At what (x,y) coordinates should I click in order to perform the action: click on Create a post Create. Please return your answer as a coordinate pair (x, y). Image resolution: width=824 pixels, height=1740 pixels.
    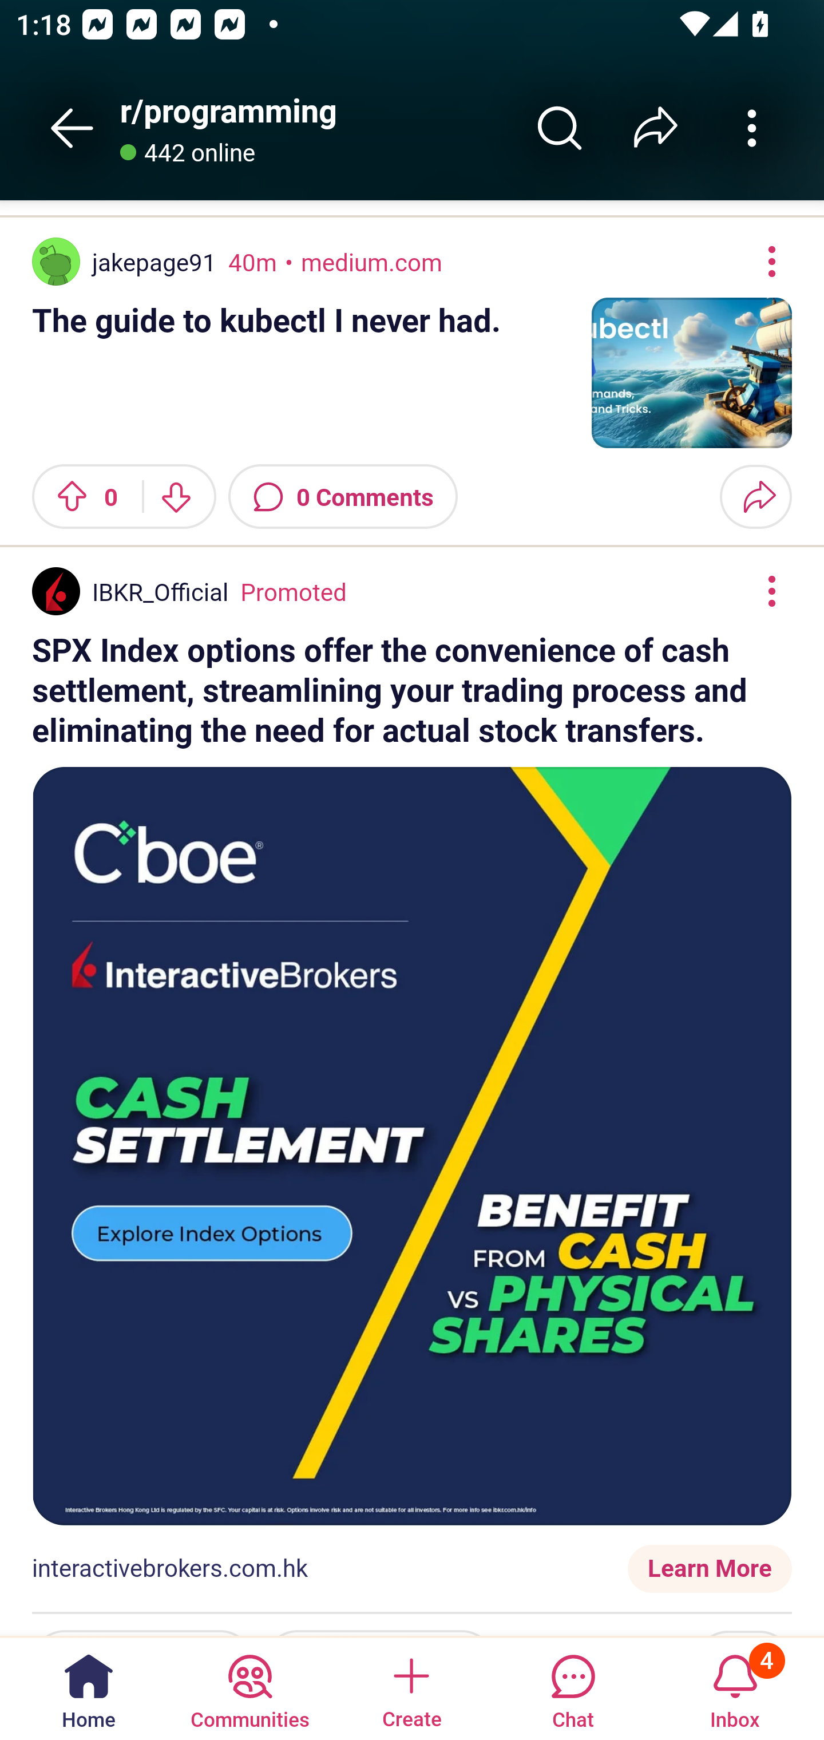
    Looking at the image, I should click on (411, 1687).